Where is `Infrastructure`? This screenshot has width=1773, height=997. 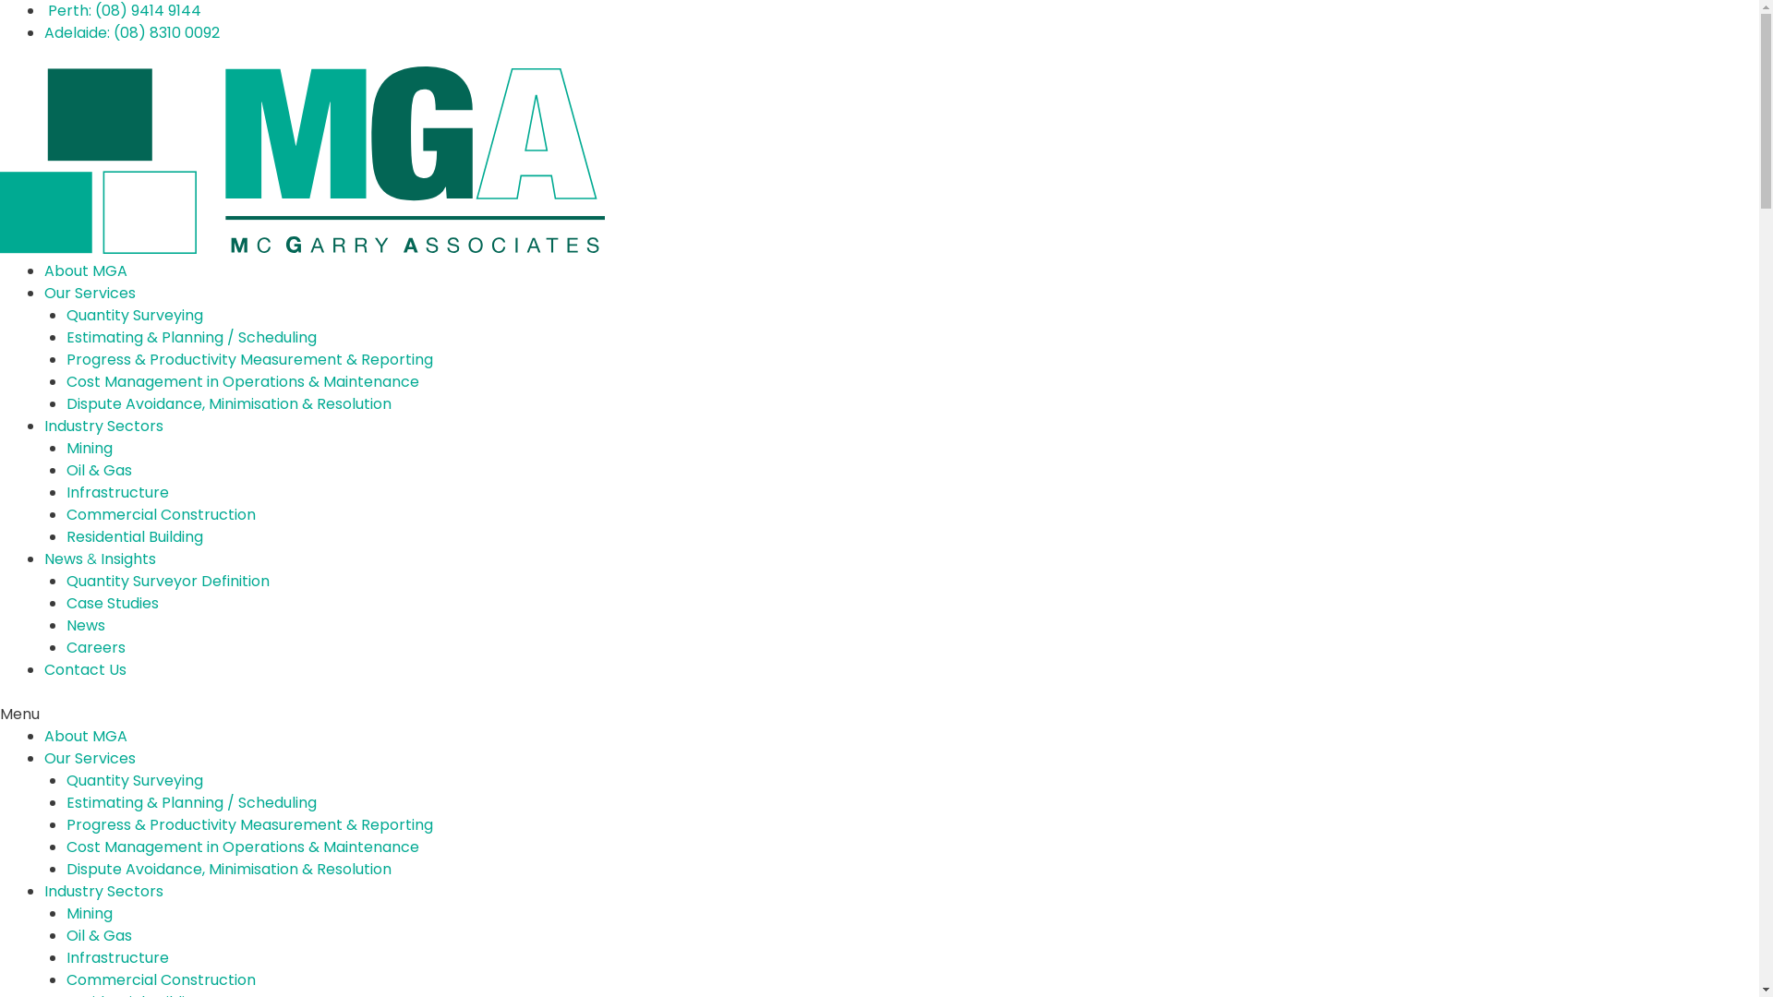
Infrastructure is located at coordinates (118, 958).